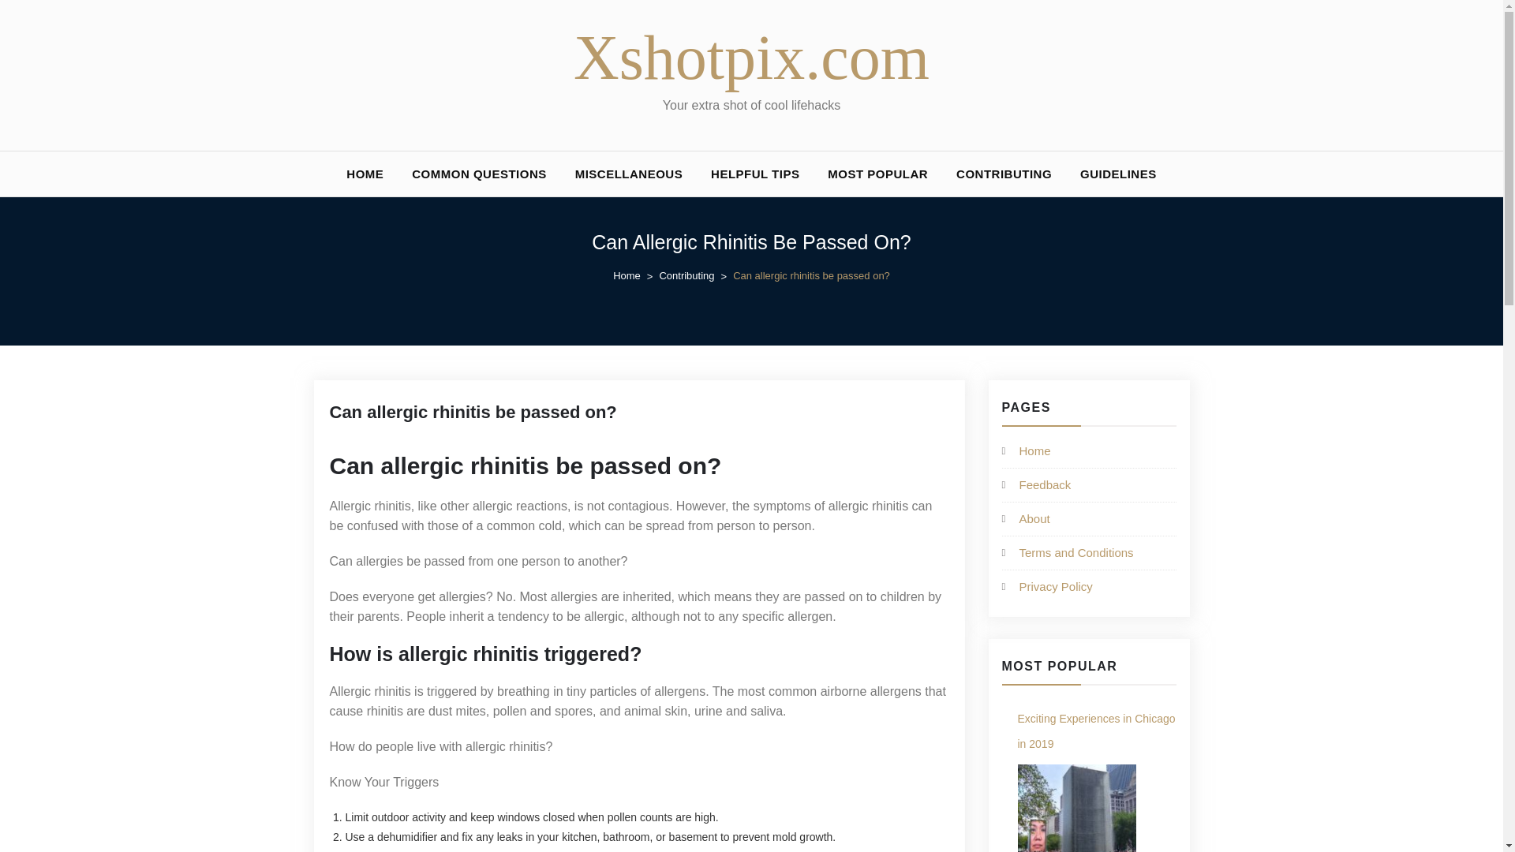  I want to click on Home, so click(636, 276).